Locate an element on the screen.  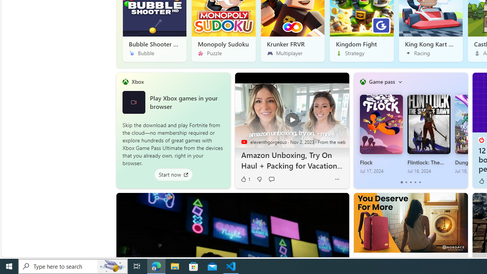
Class: previous-flipper is located at coordinates (357, 130).